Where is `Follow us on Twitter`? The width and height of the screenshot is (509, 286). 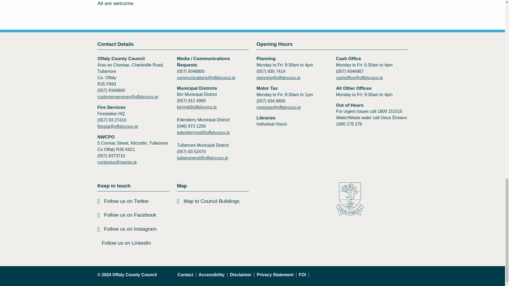
Follow us on Twitter is located at coordinates (133, 201).